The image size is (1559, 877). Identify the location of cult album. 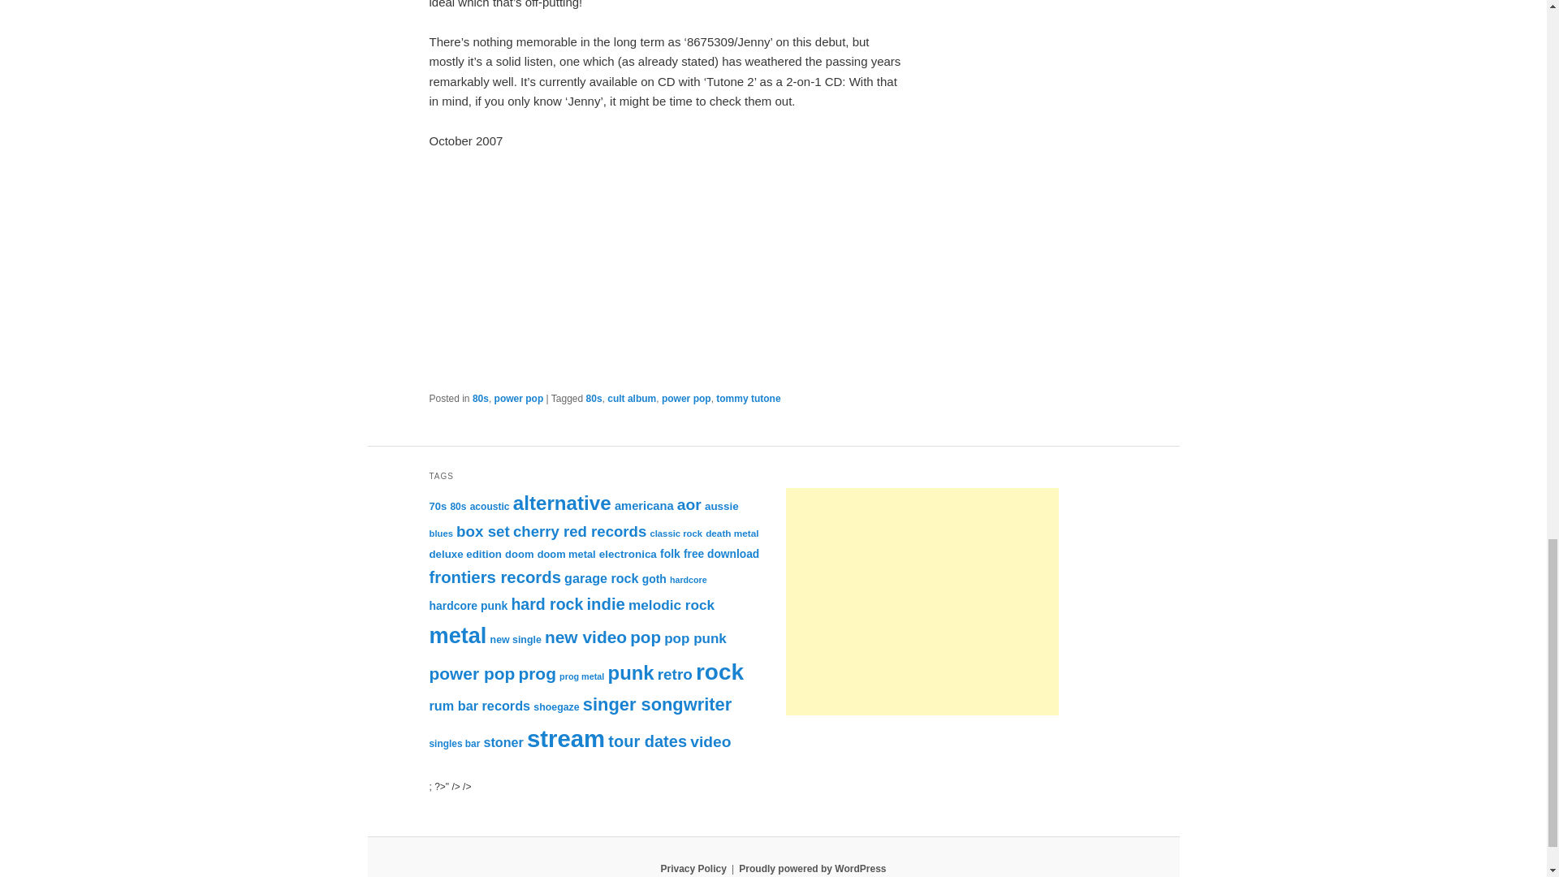
(632, 398).